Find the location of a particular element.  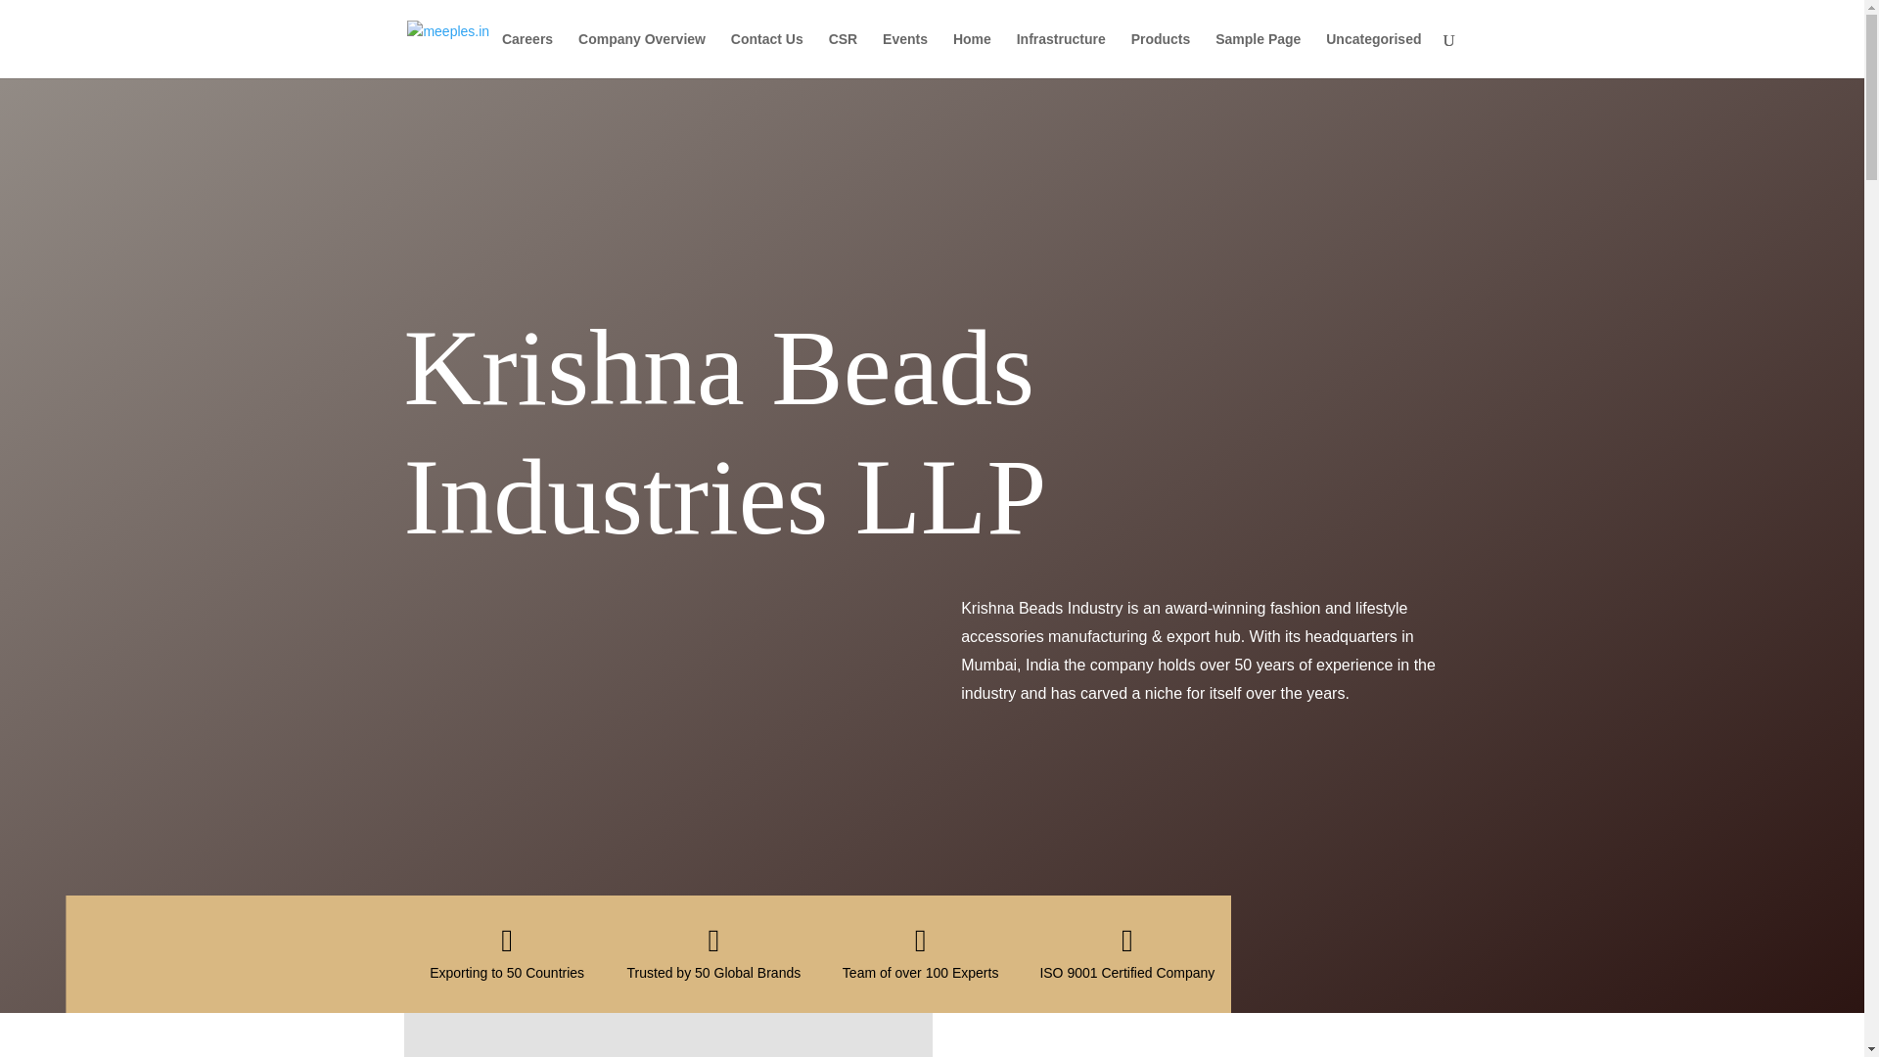

Company Overview is located at coordinates (642, 55).